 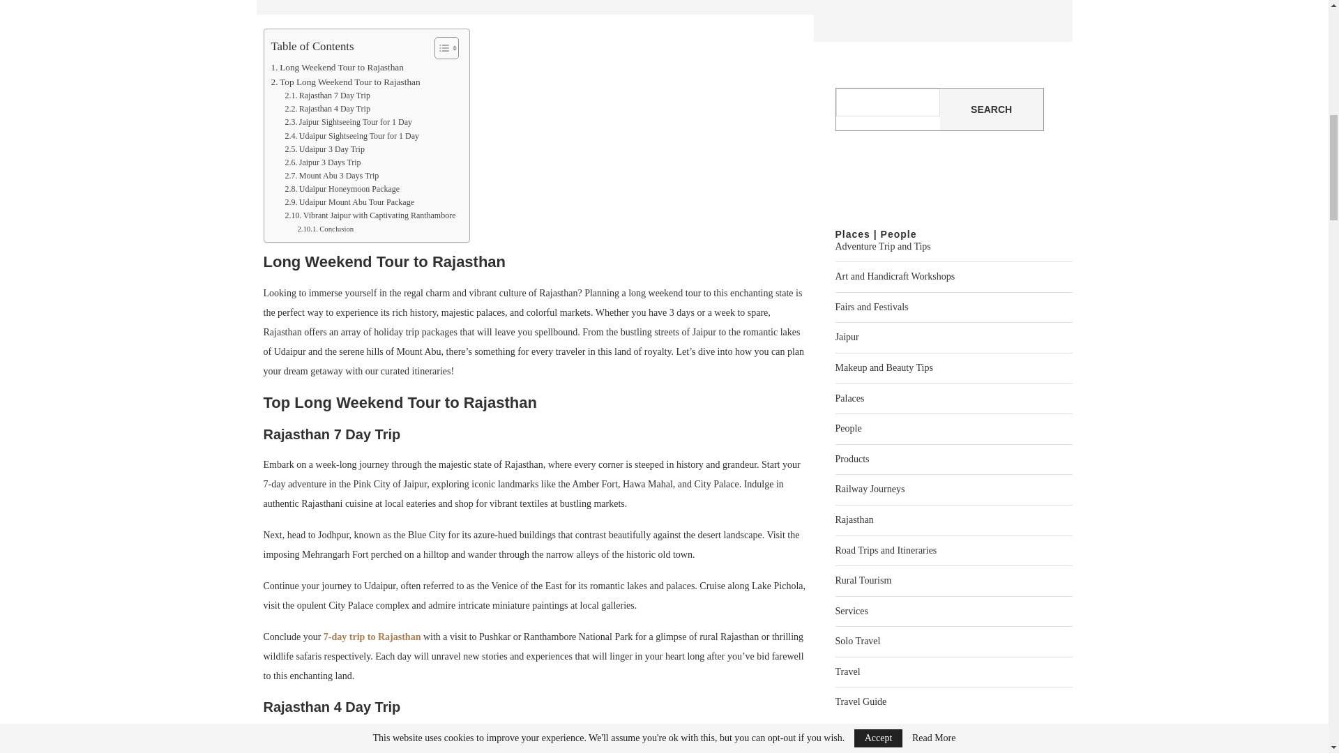 What do you see at coordinates (324, 149) in the screenshot?
I see `Udaipur 3 Day Trip` at bounding box center [324, 149].